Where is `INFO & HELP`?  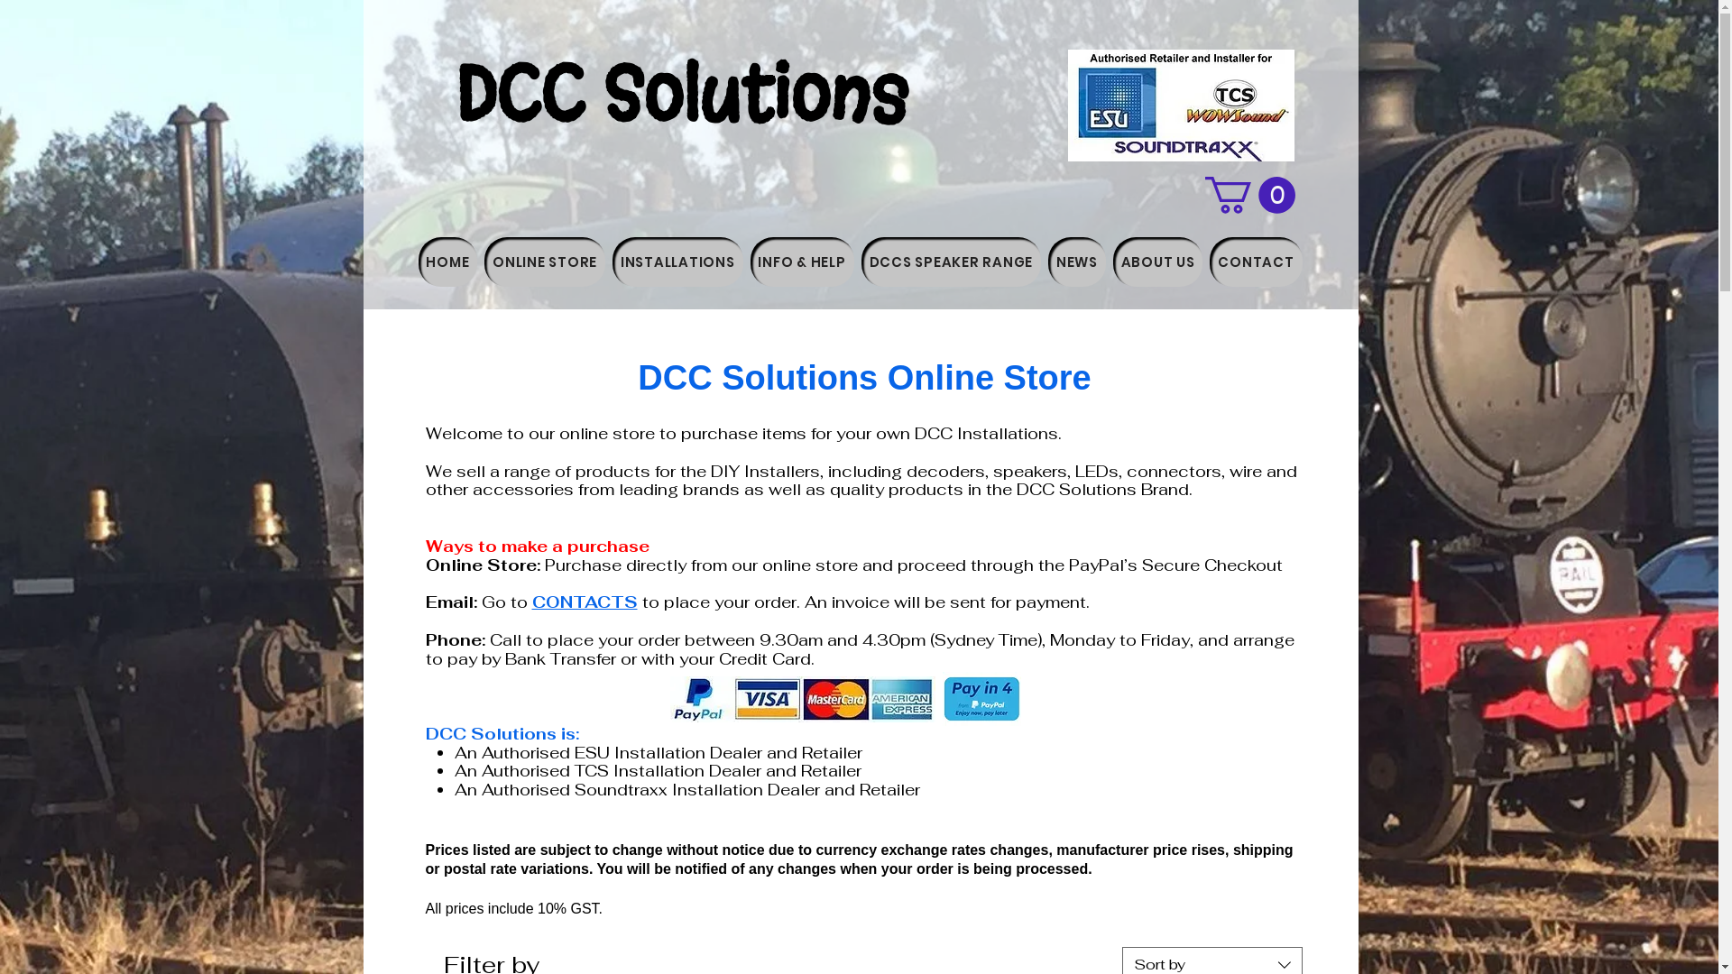 INFO & HELP is located at coordinates (803, 262).